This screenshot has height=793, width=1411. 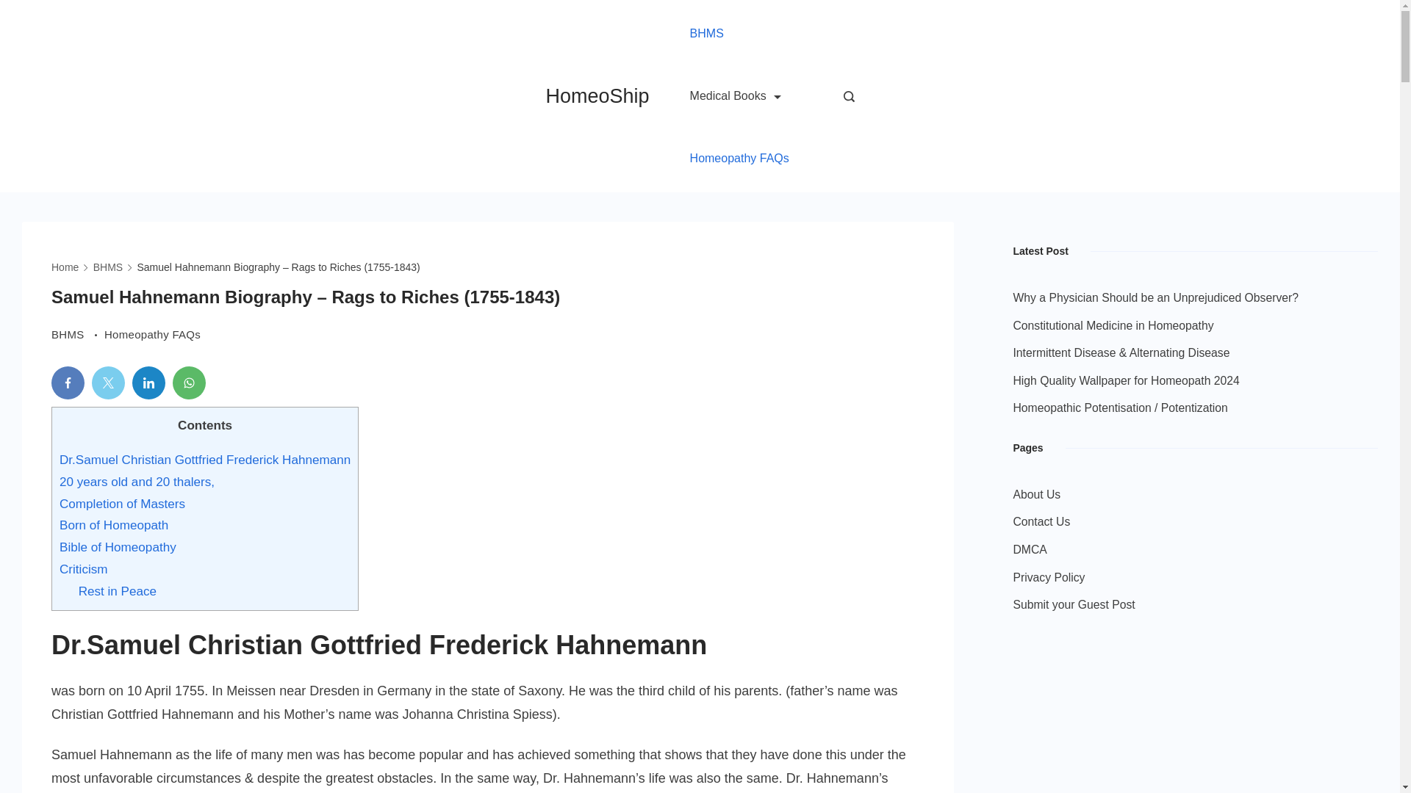 I want to click on Completion of Masters, so click(x=122, y=504).